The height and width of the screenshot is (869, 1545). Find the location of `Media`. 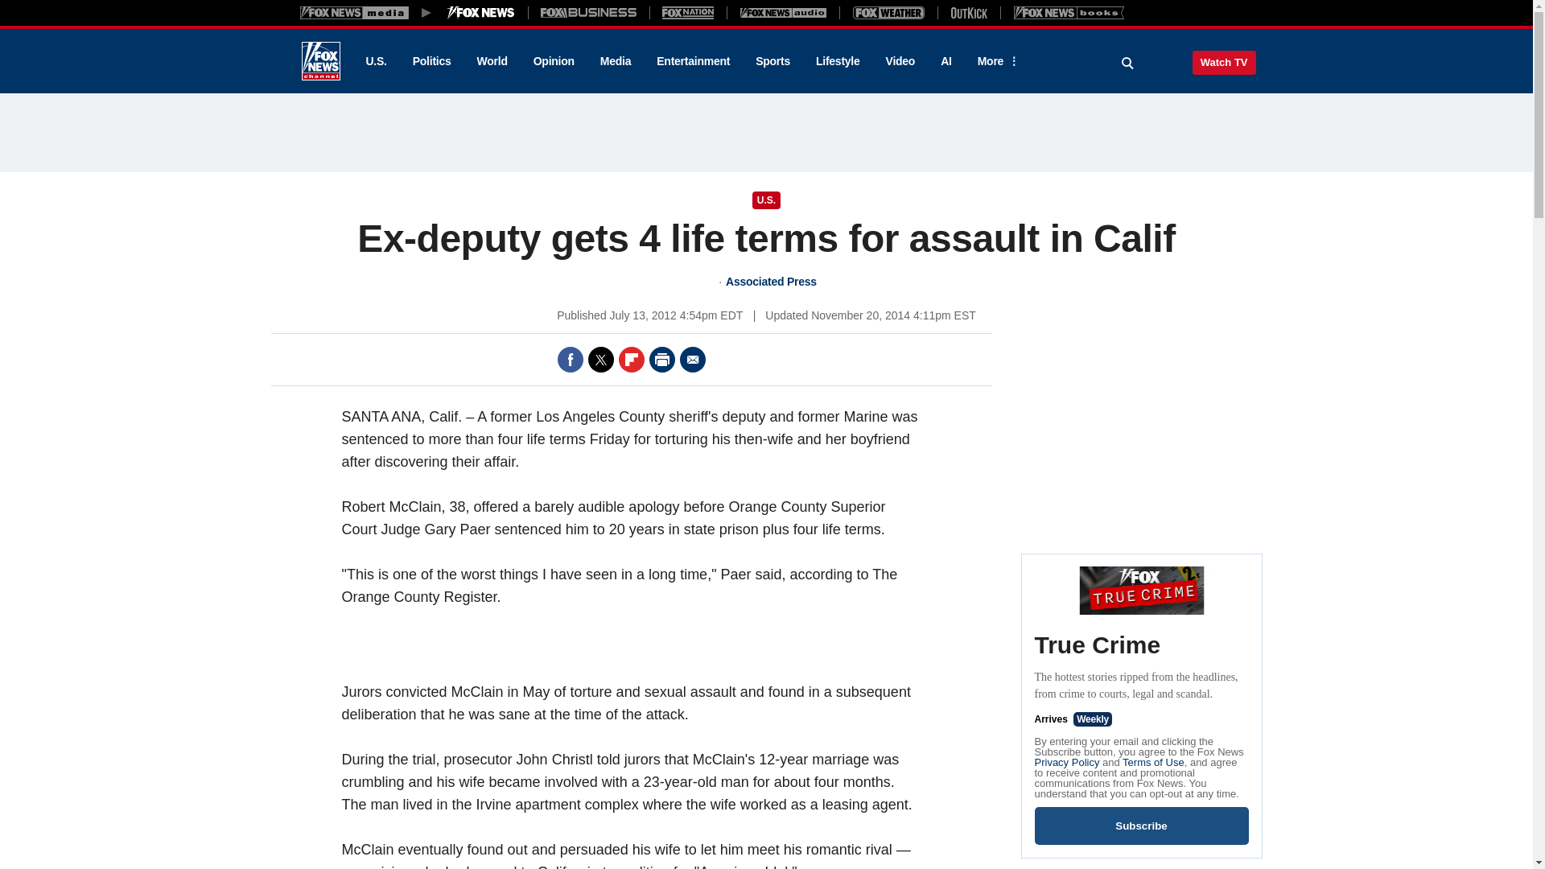

Media is located at coordinates (615, 61).